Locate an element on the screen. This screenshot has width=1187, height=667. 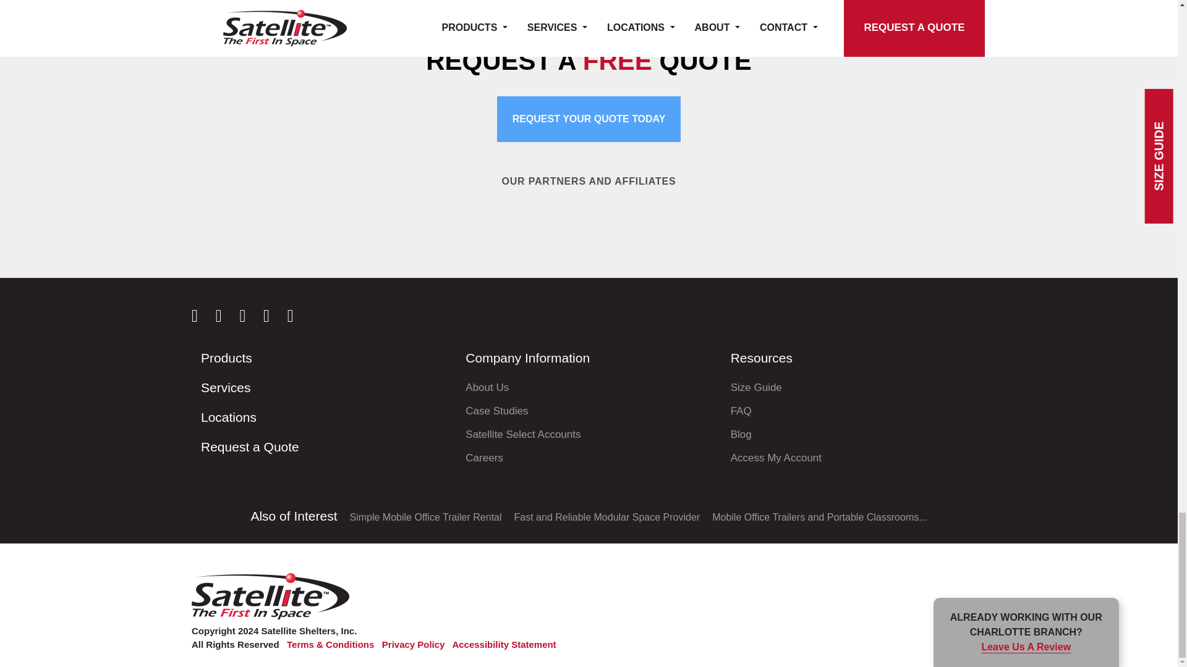
Send us an Email is located at coordinates (298, 317).